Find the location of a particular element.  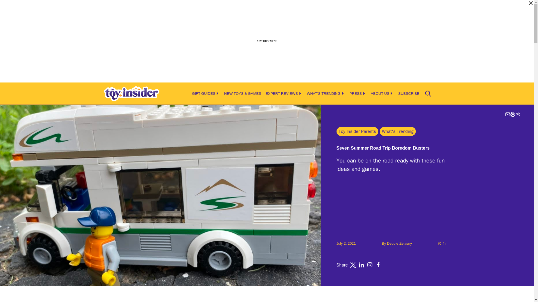

Go to What's Trending is located at coordinates (398, 131).